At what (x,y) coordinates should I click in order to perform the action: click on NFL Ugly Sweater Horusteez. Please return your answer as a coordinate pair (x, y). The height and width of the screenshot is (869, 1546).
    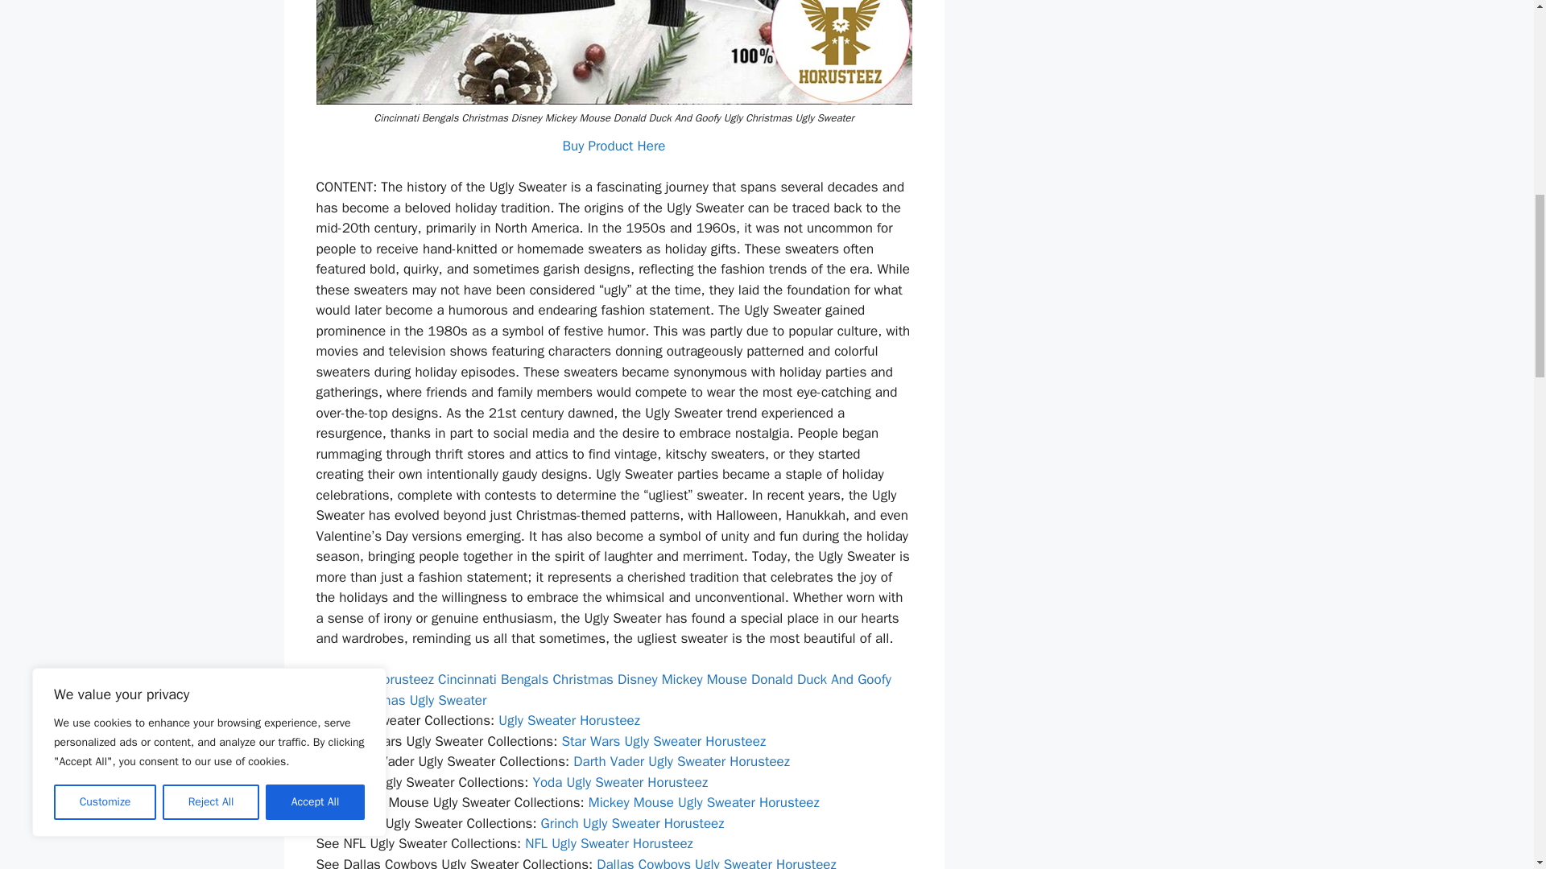
    Looking at the image, I should click on (609, 843).